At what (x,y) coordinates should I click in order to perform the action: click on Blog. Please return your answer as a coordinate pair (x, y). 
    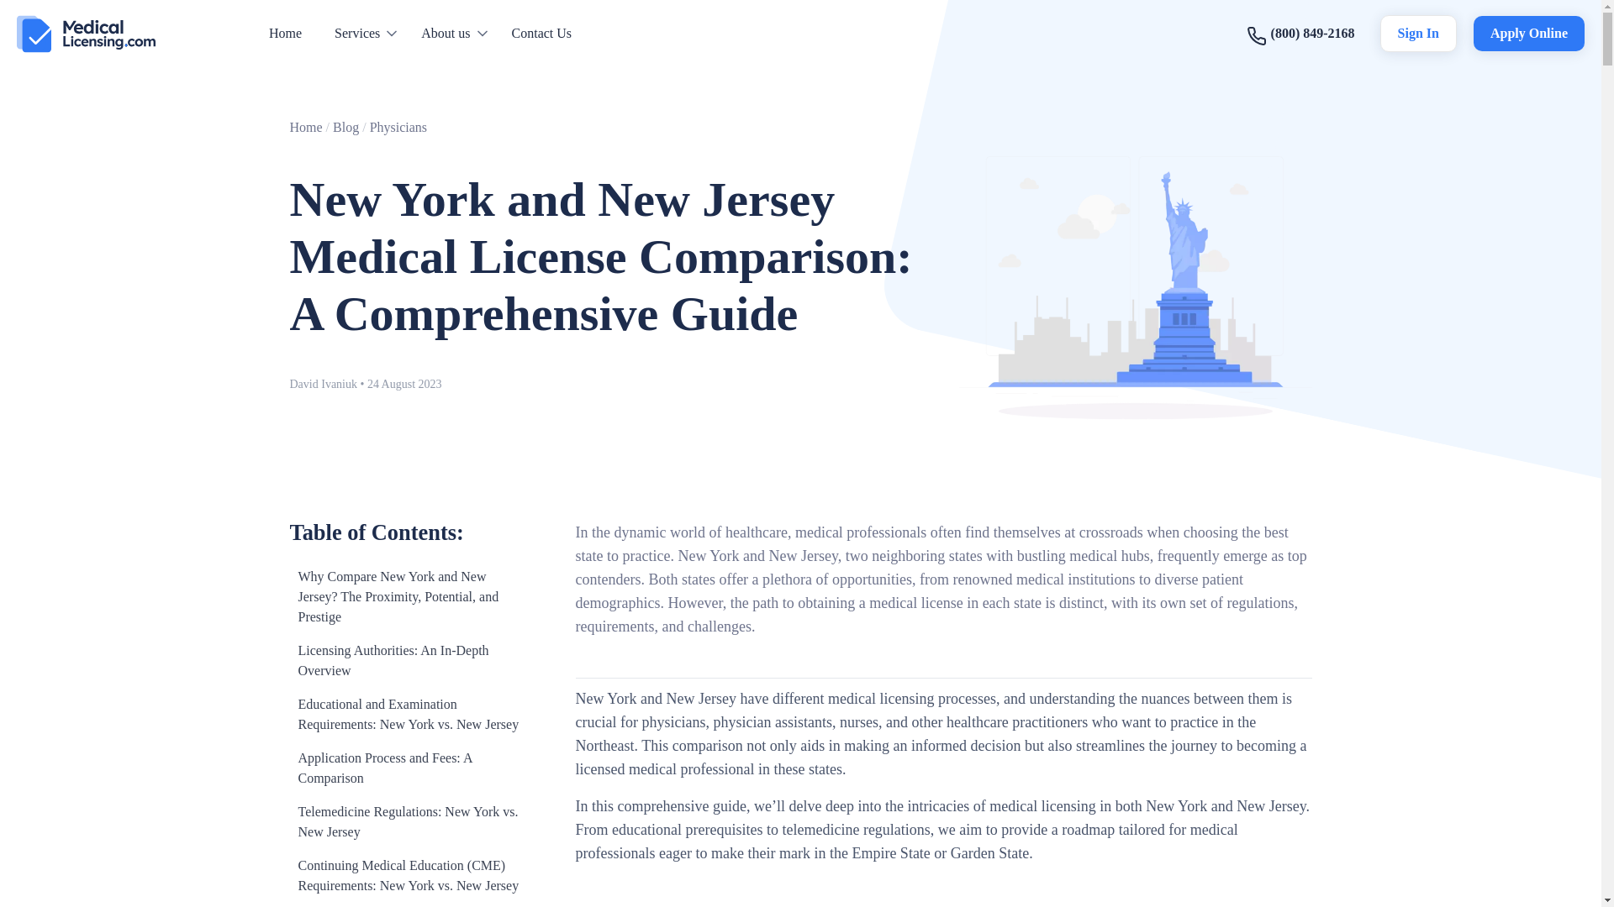
    Looking at the image, I should click on (345, 126).